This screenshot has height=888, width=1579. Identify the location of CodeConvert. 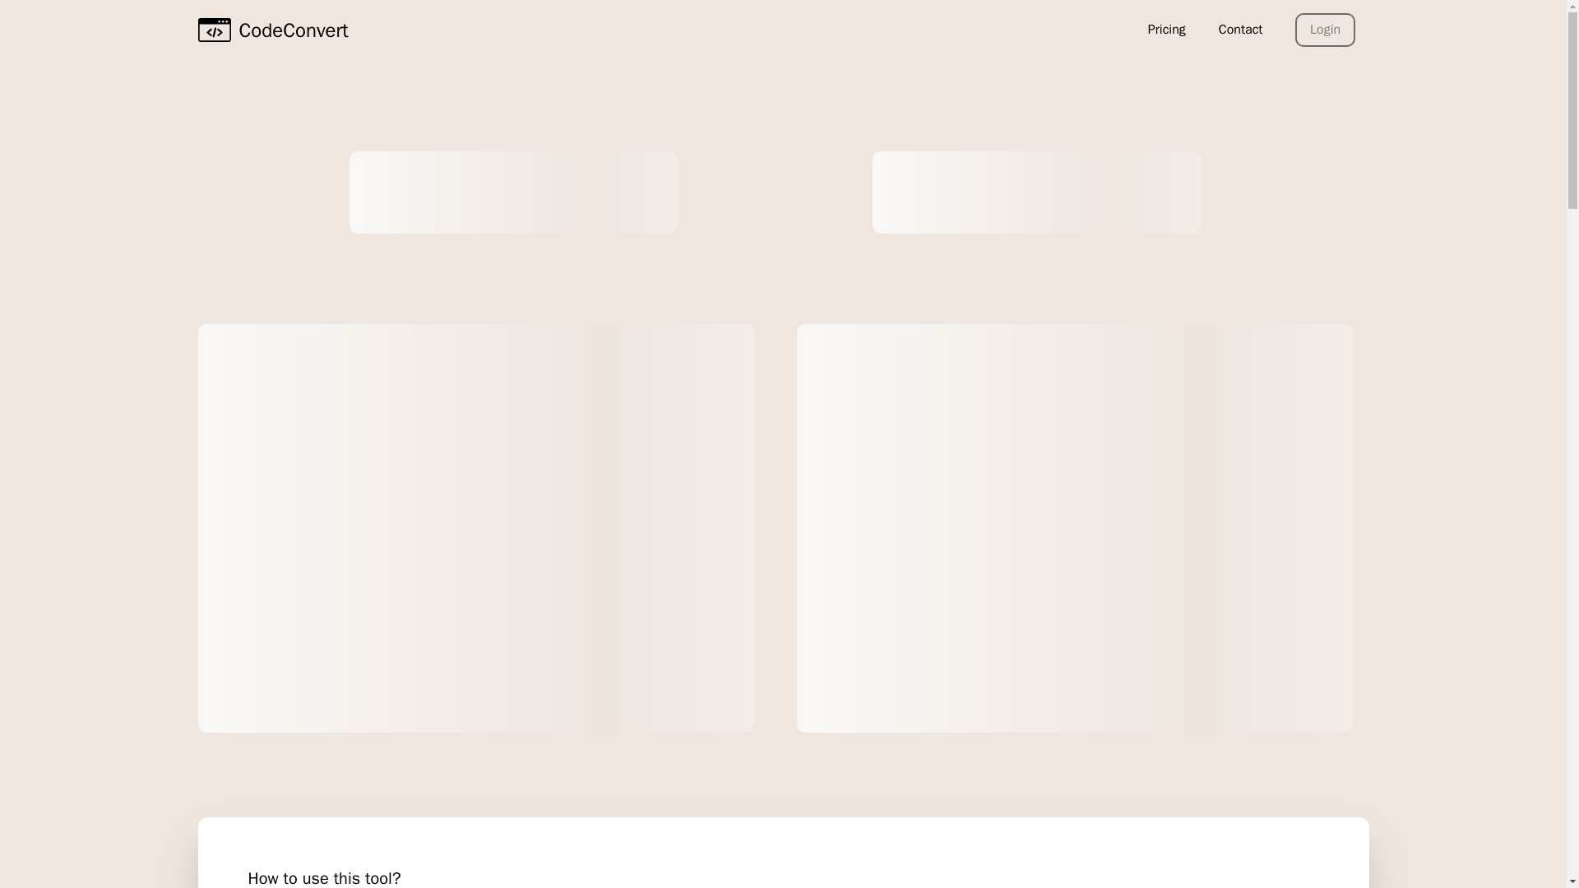
(272, 30).